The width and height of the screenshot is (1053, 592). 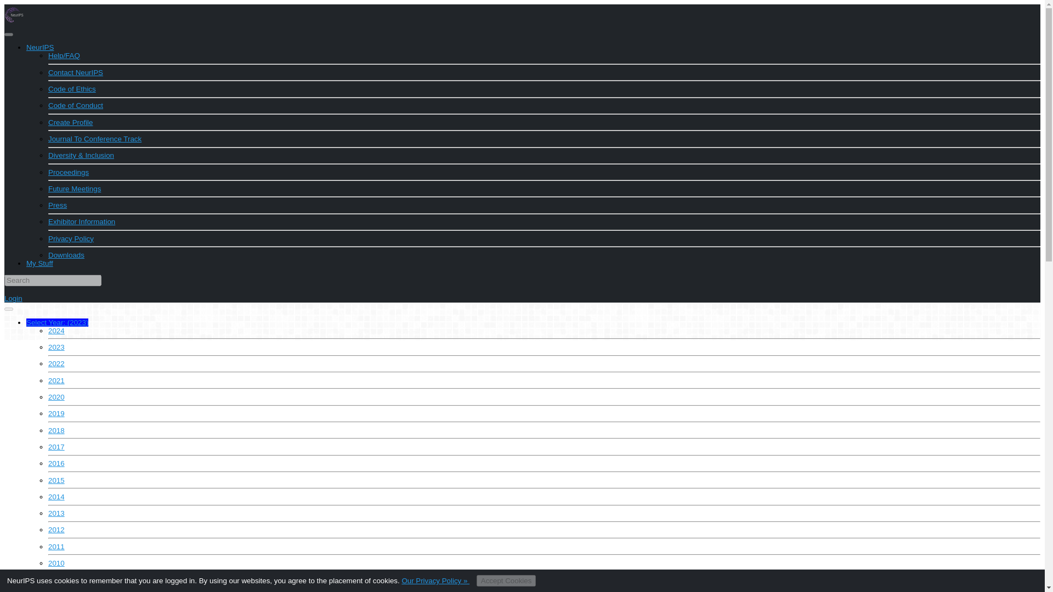 I want to click on 2016, so click(x=56, y=464).